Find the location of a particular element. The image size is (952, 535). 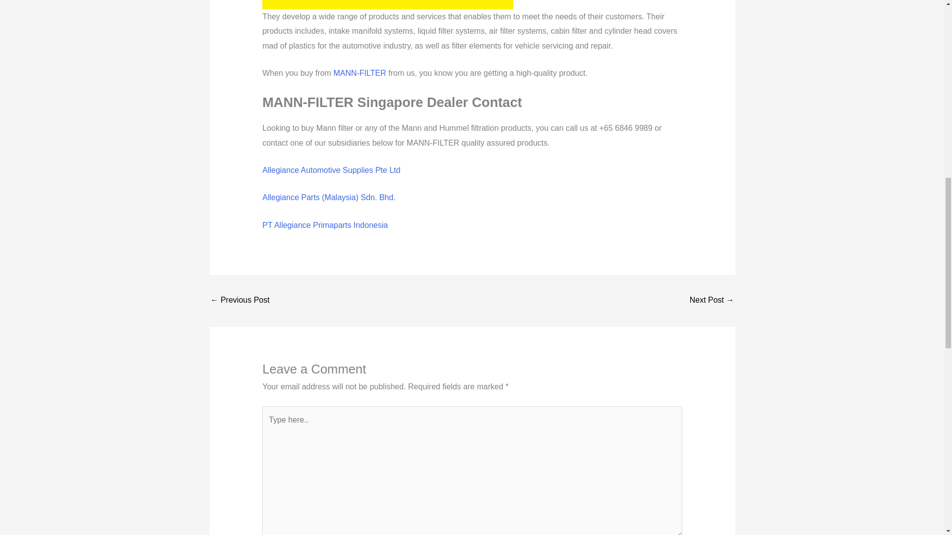

FAG Bearings Singapore Dealer is located at coordinates (240, 301).